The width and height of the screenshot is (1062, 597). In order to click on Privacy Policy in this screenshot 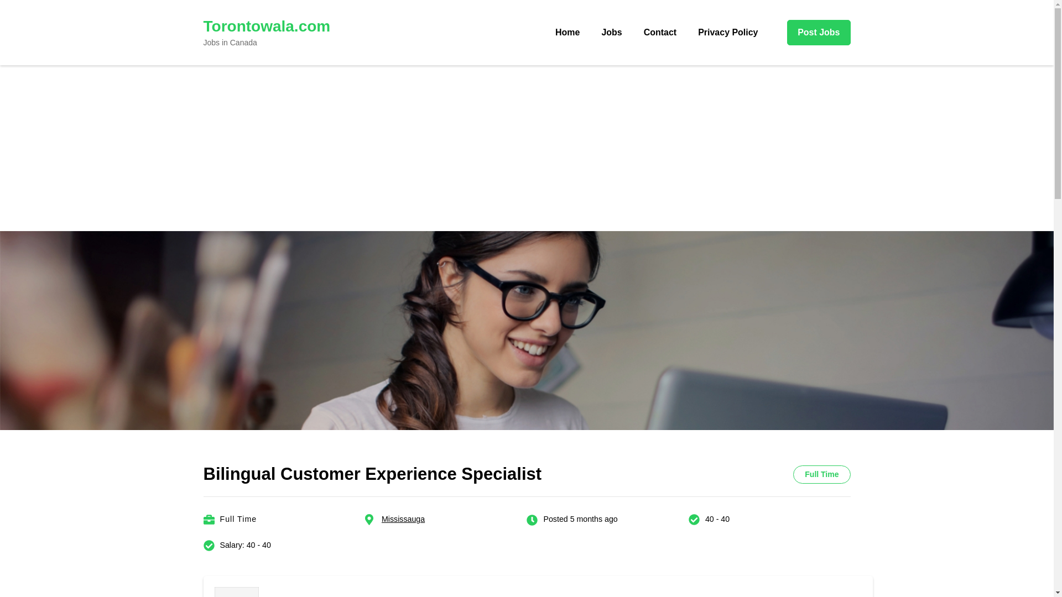, I will do `click(727, 32)`.